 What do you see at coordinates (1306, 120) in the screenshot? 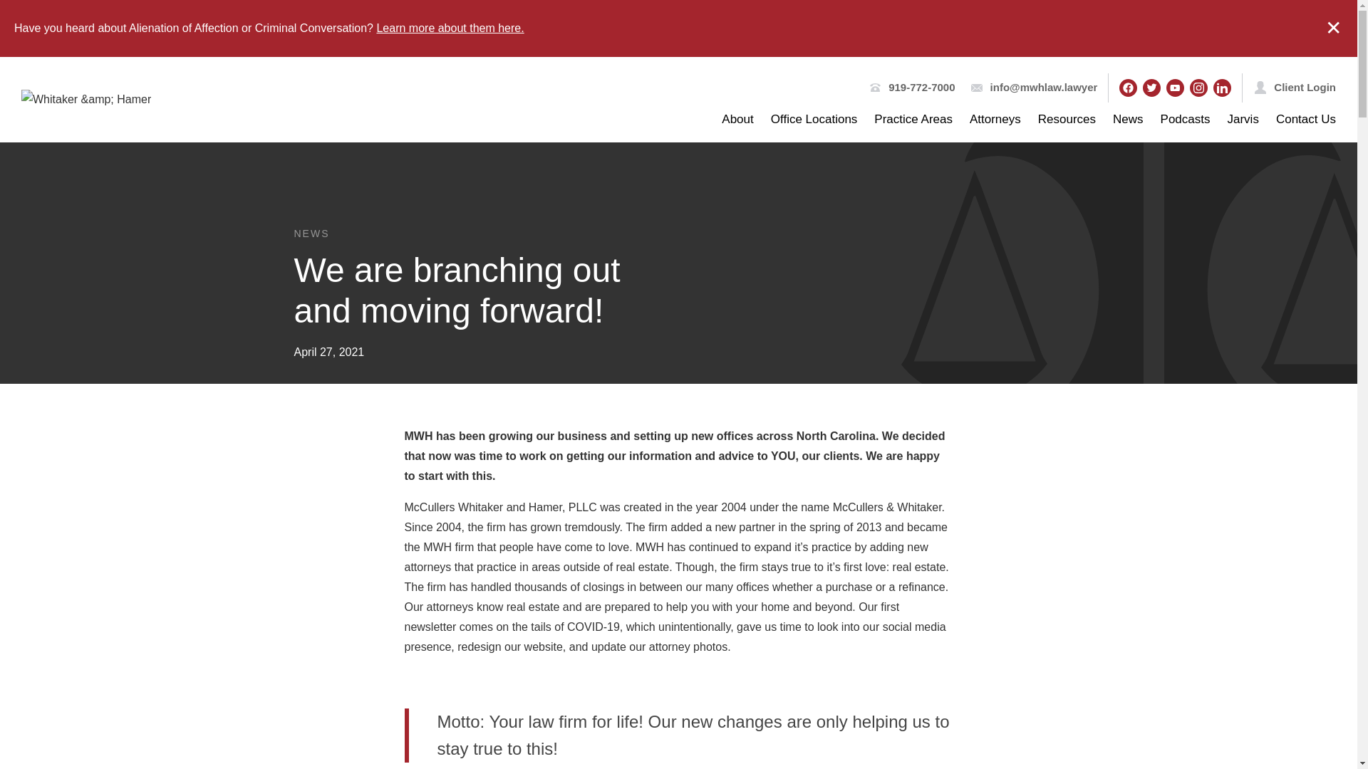
I see `Contact Us` at bounding box center [1306, 120].